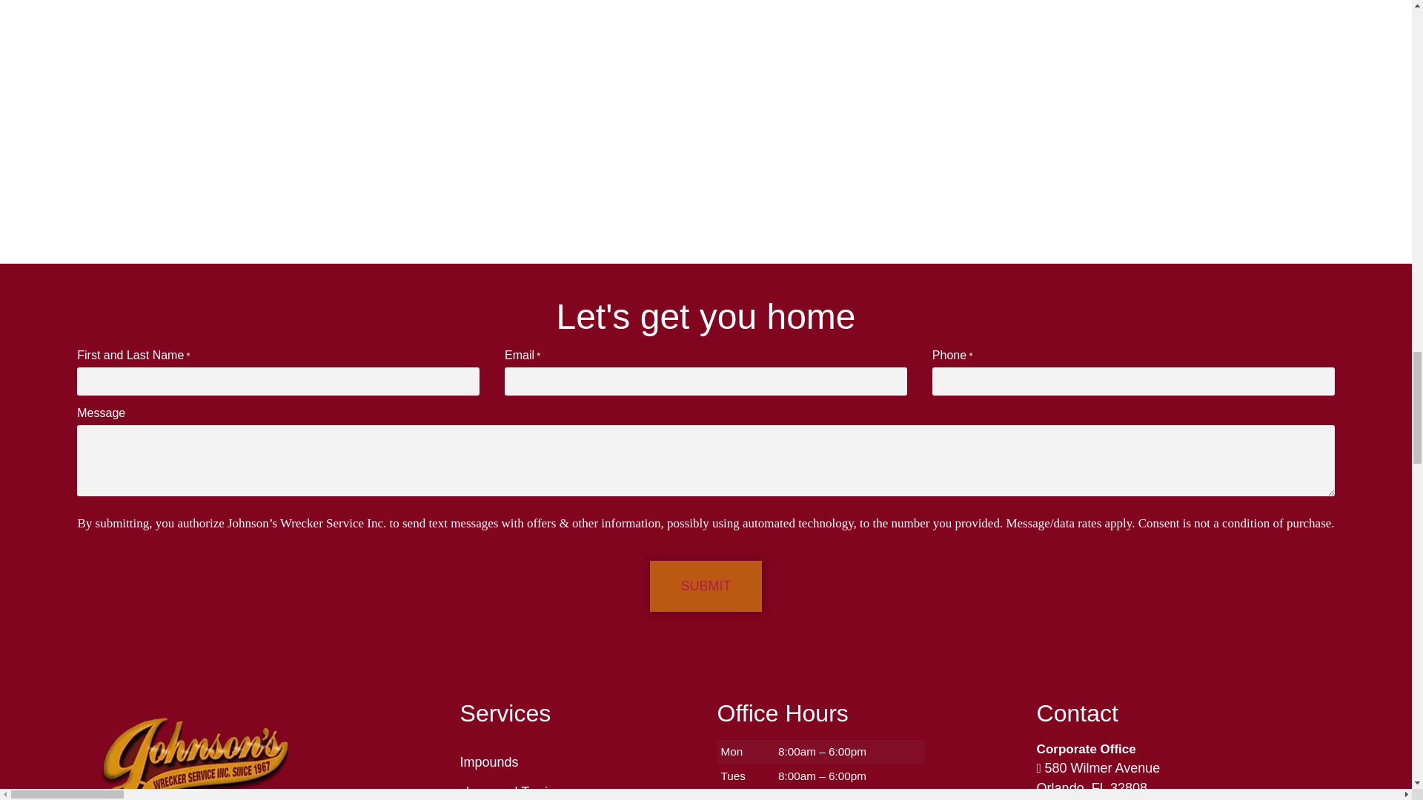 Image resolution: width=1423 pixels, height=800 pixels. What do you see at coordinates (706, 587) in the screenshot?
I see `Submit` at bounding box center [706, 587].